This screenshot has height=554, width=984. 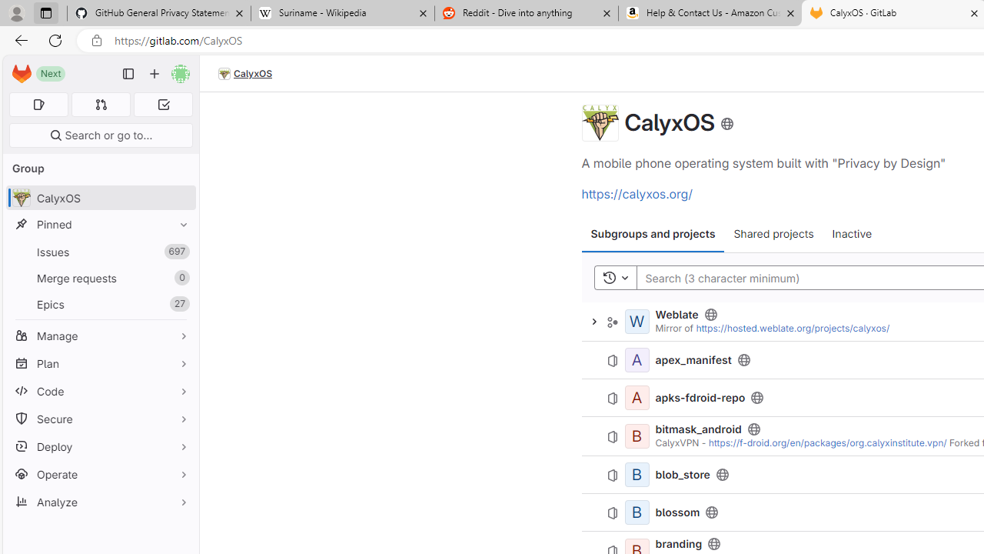 What do you see at coordinates (163, 105) in the screenshot?
I see `To-Do list 0` at bounding box center [163, 105].